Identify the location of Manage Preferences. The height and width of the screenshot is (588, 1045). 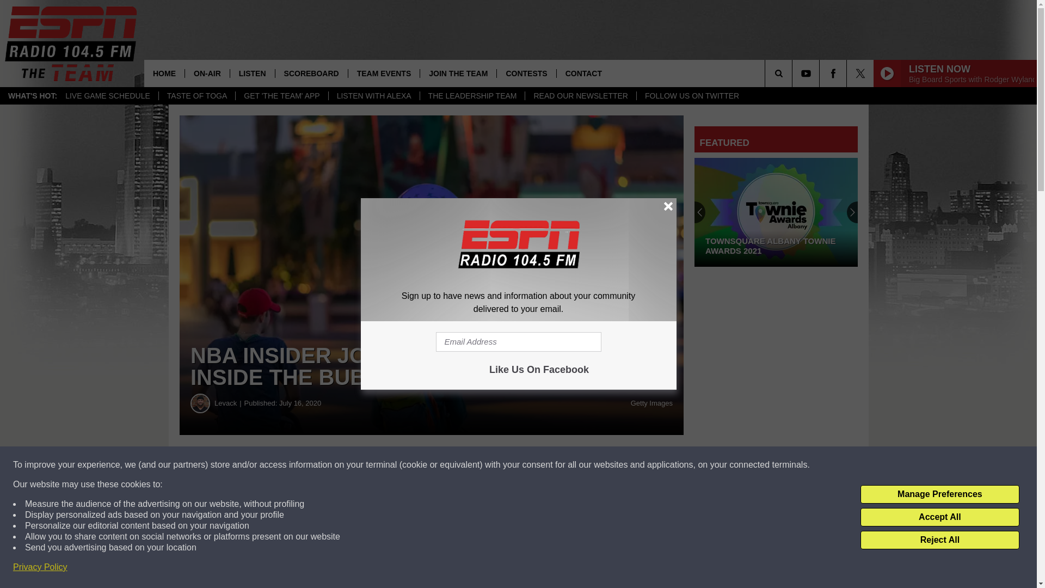
(939, 494).